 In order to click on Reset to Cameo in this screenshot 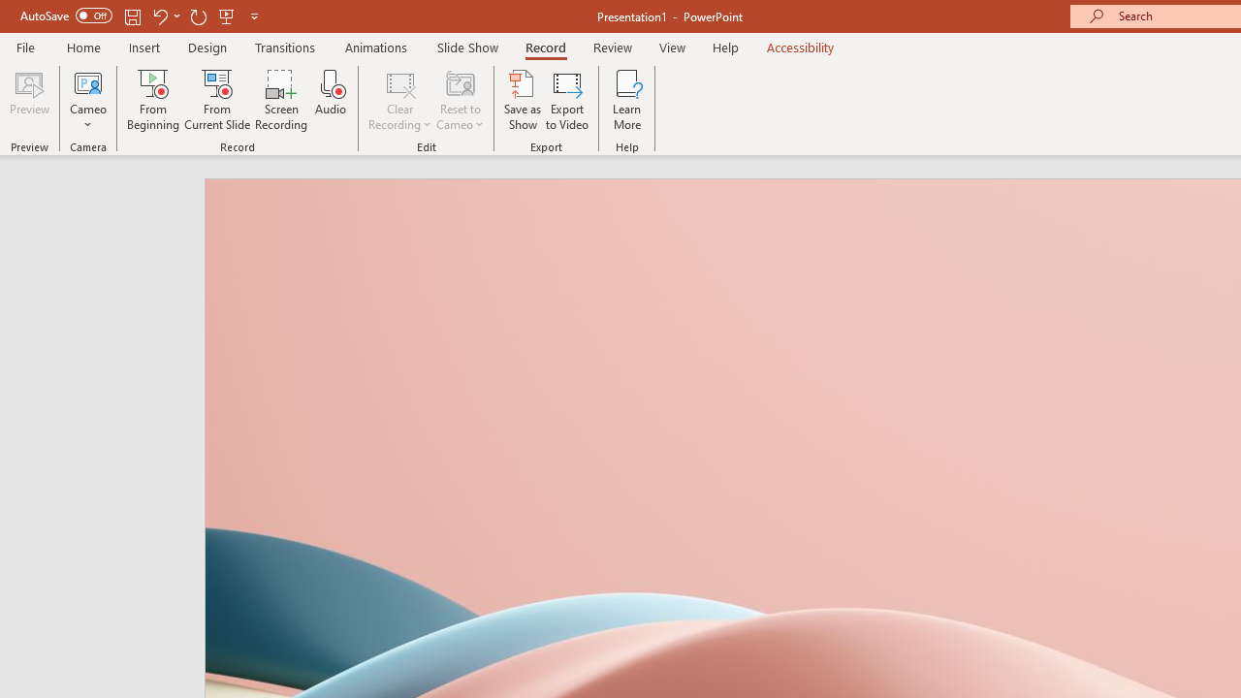, I will do `click(460, 99)`.